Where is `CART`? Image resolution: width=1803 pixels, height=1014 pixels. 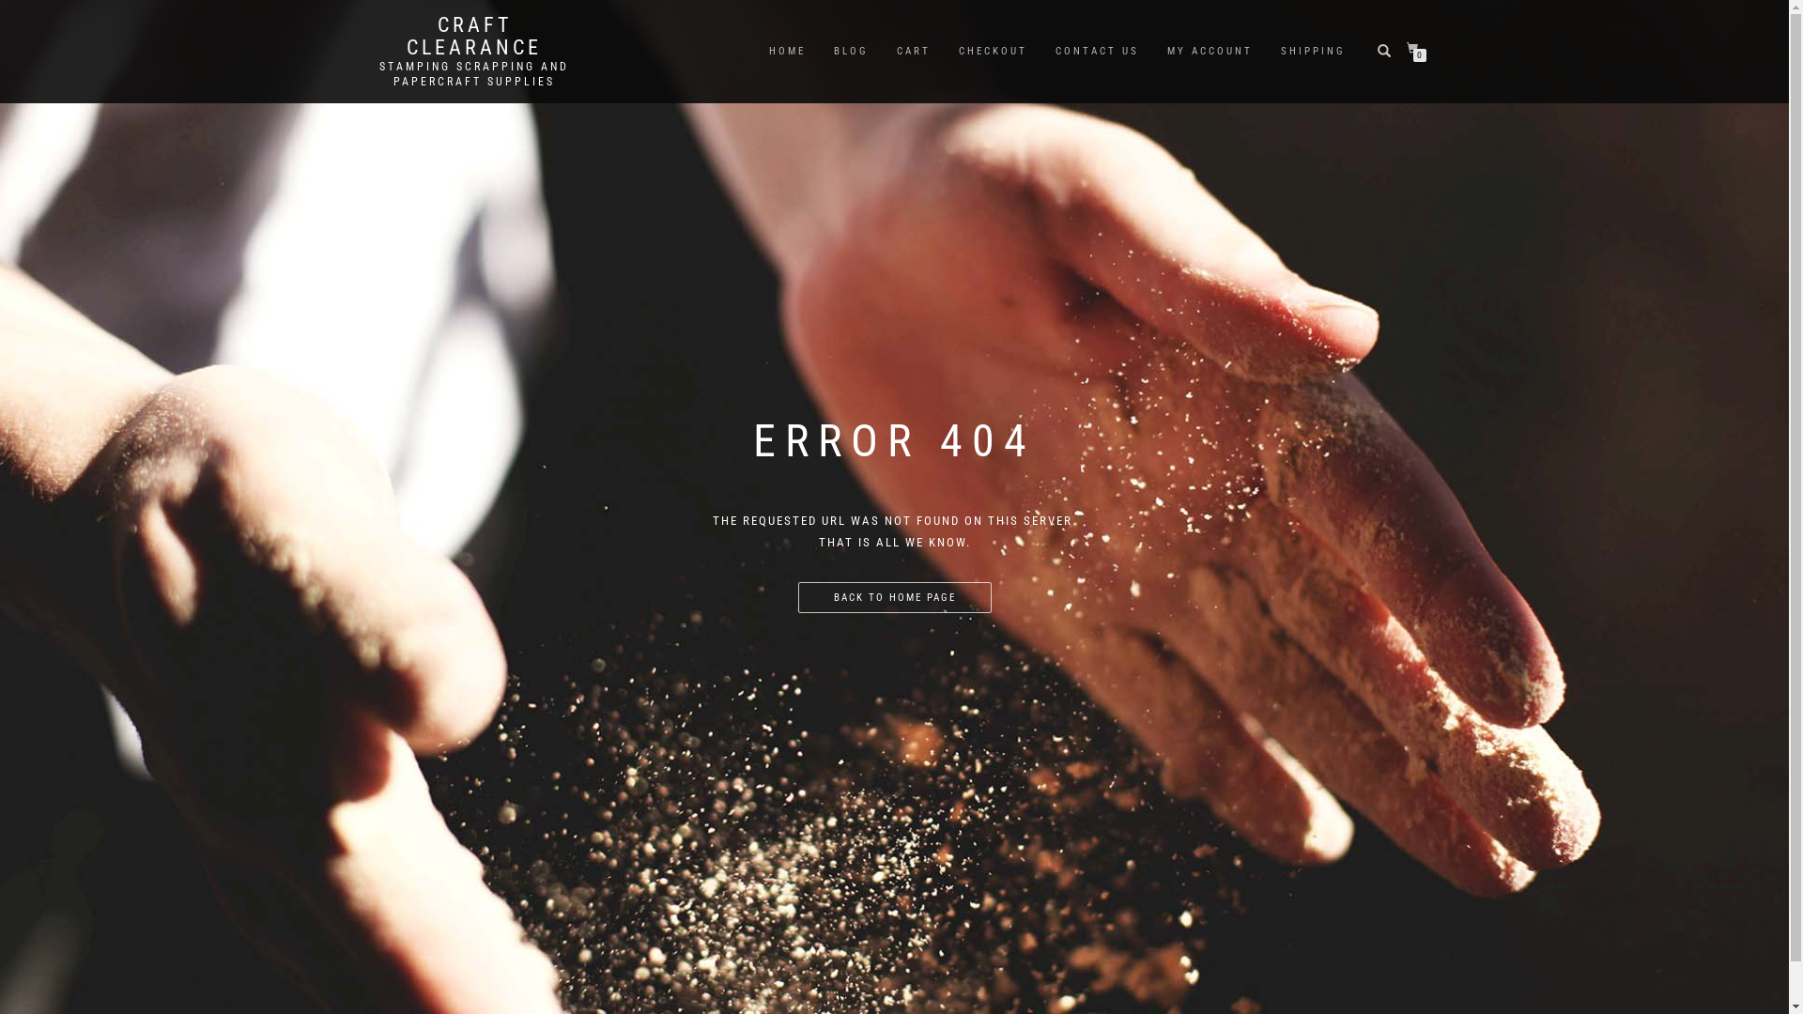
CART is located at coordinates (914, 52).